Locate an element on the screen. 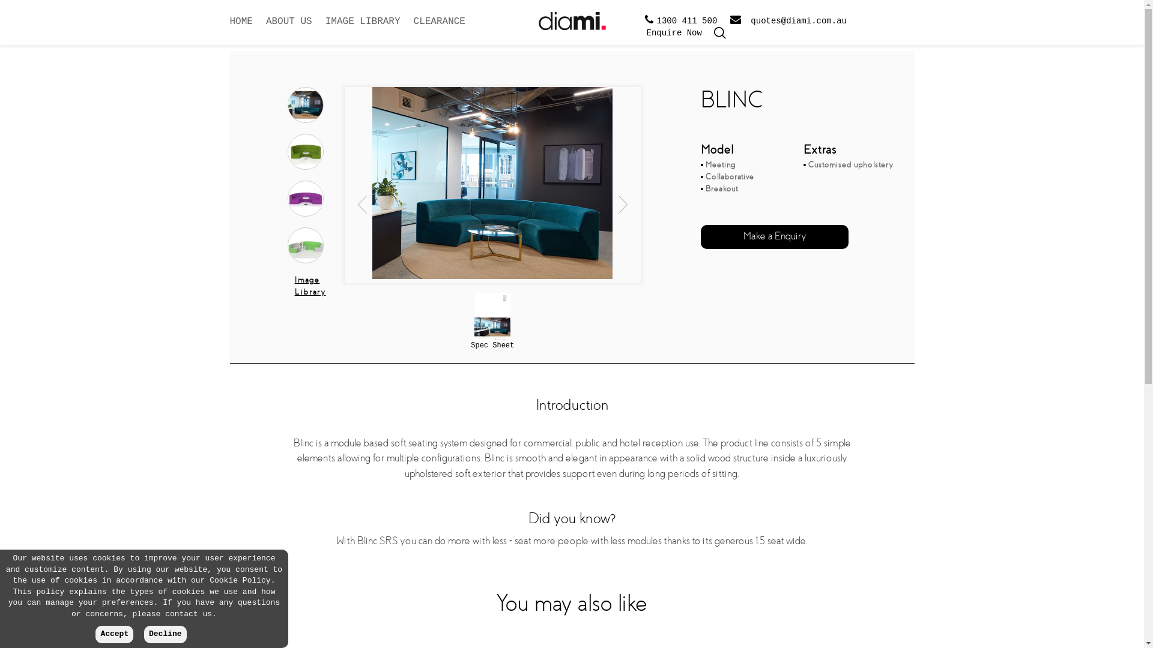 This screenshot has width=1153, height=648. Spec Sheet is located at coordinates (492, 346).